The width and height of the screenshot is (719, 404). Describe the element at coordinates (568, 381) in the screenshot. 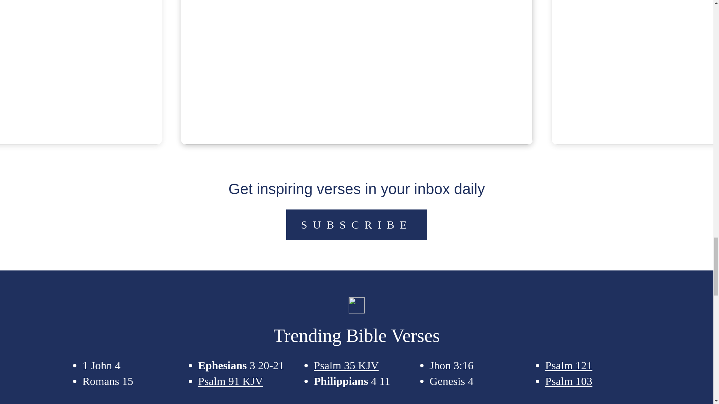

I see `Psalm 103` at that location.